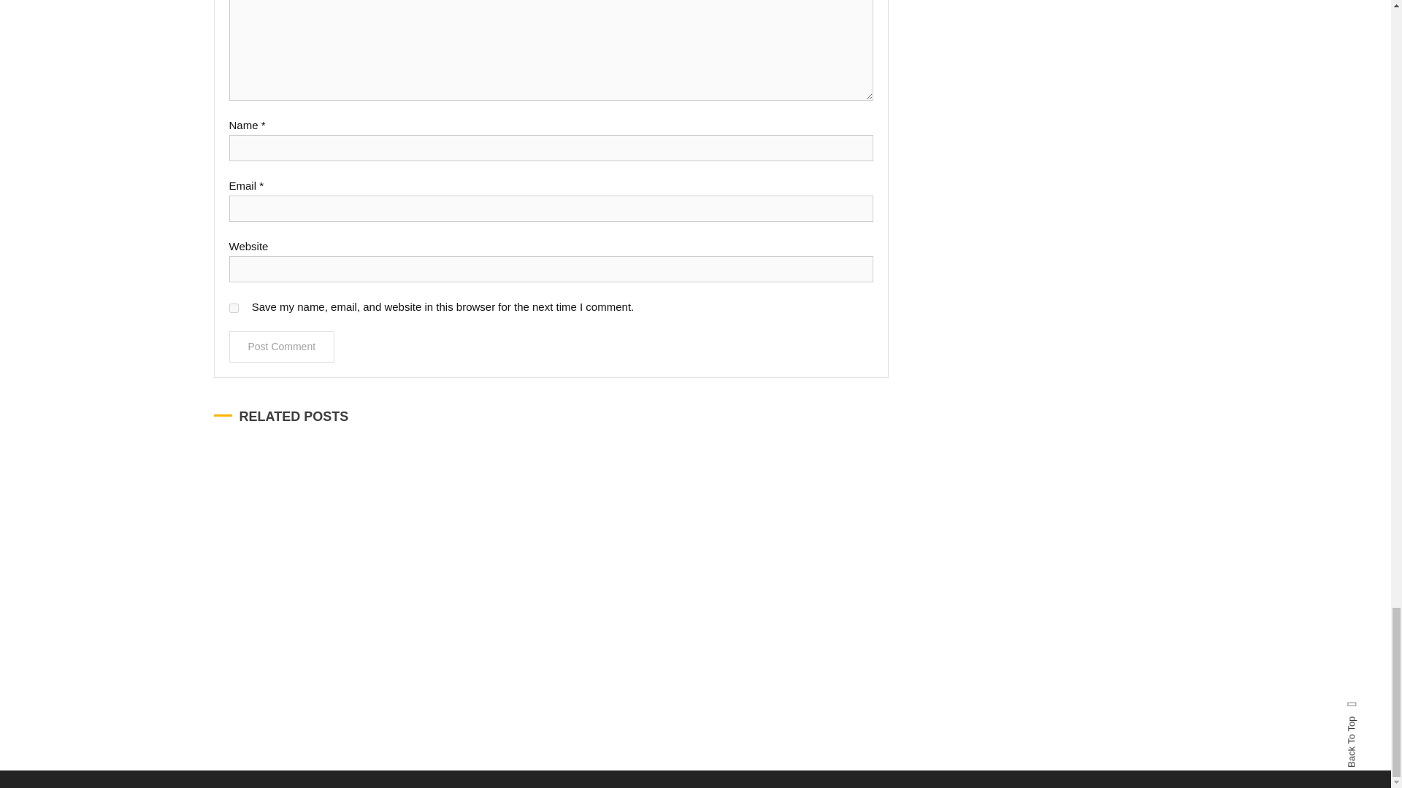  I want to click on yes, so click(234, 308).